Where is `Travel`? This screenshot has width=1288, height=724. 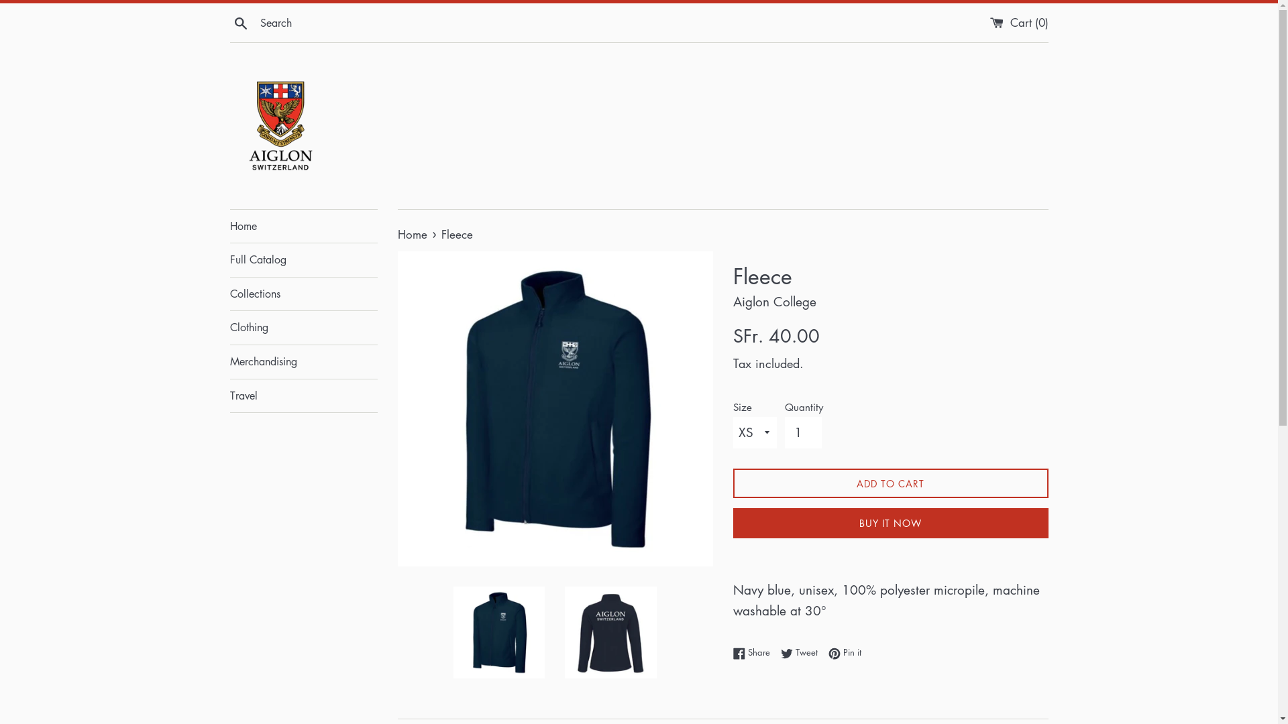
Travel is located at coordinates (303, 396).